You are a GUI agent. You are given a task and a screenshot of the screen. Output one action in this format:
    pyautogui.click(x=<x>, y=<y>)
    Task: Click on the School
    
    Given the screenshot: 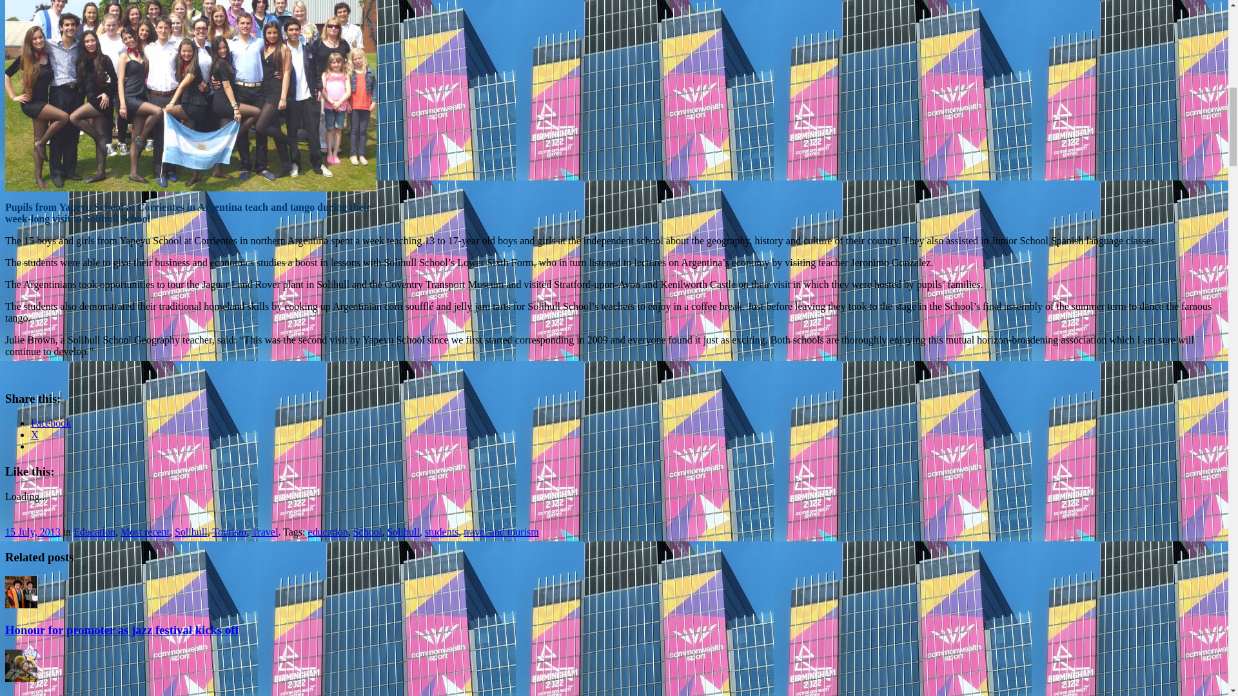 What is the action you would take?
    pyautogui.click(x=367, y=531)
    